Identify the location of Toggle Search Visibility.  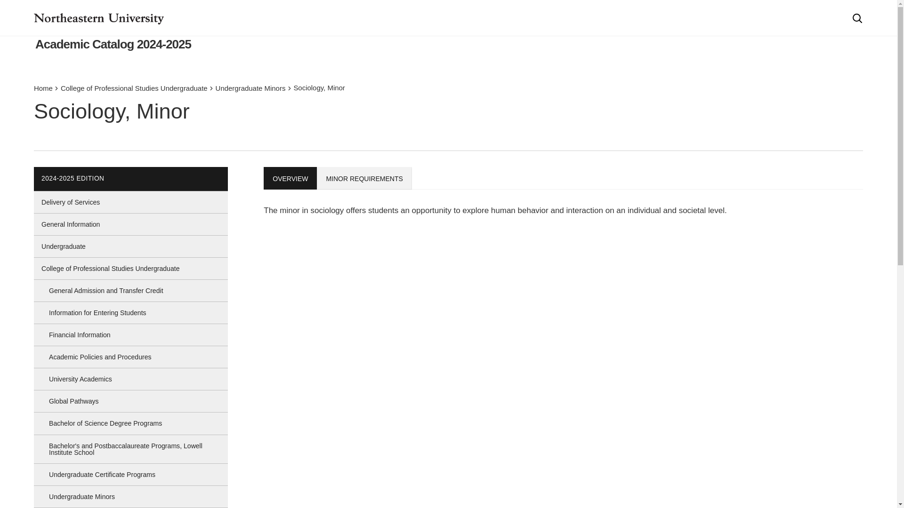
(857, 18).